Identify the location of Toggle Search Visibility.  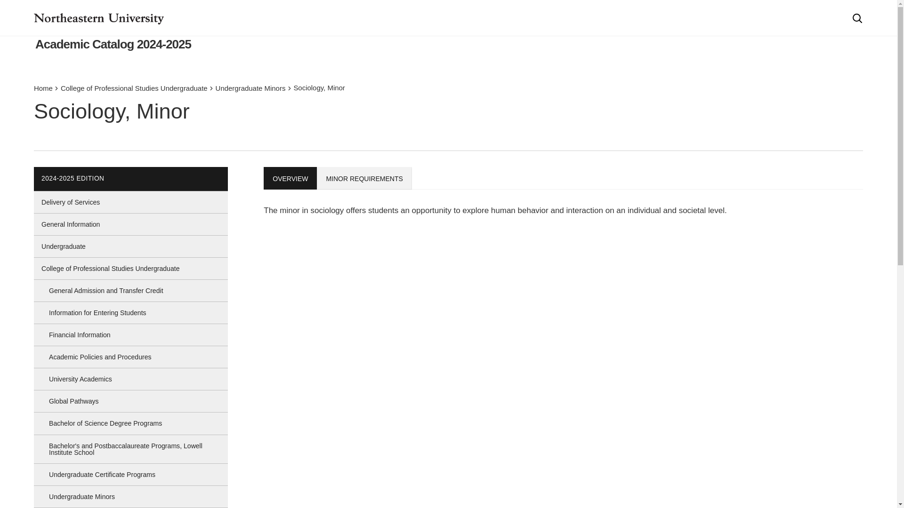
(857, 18).